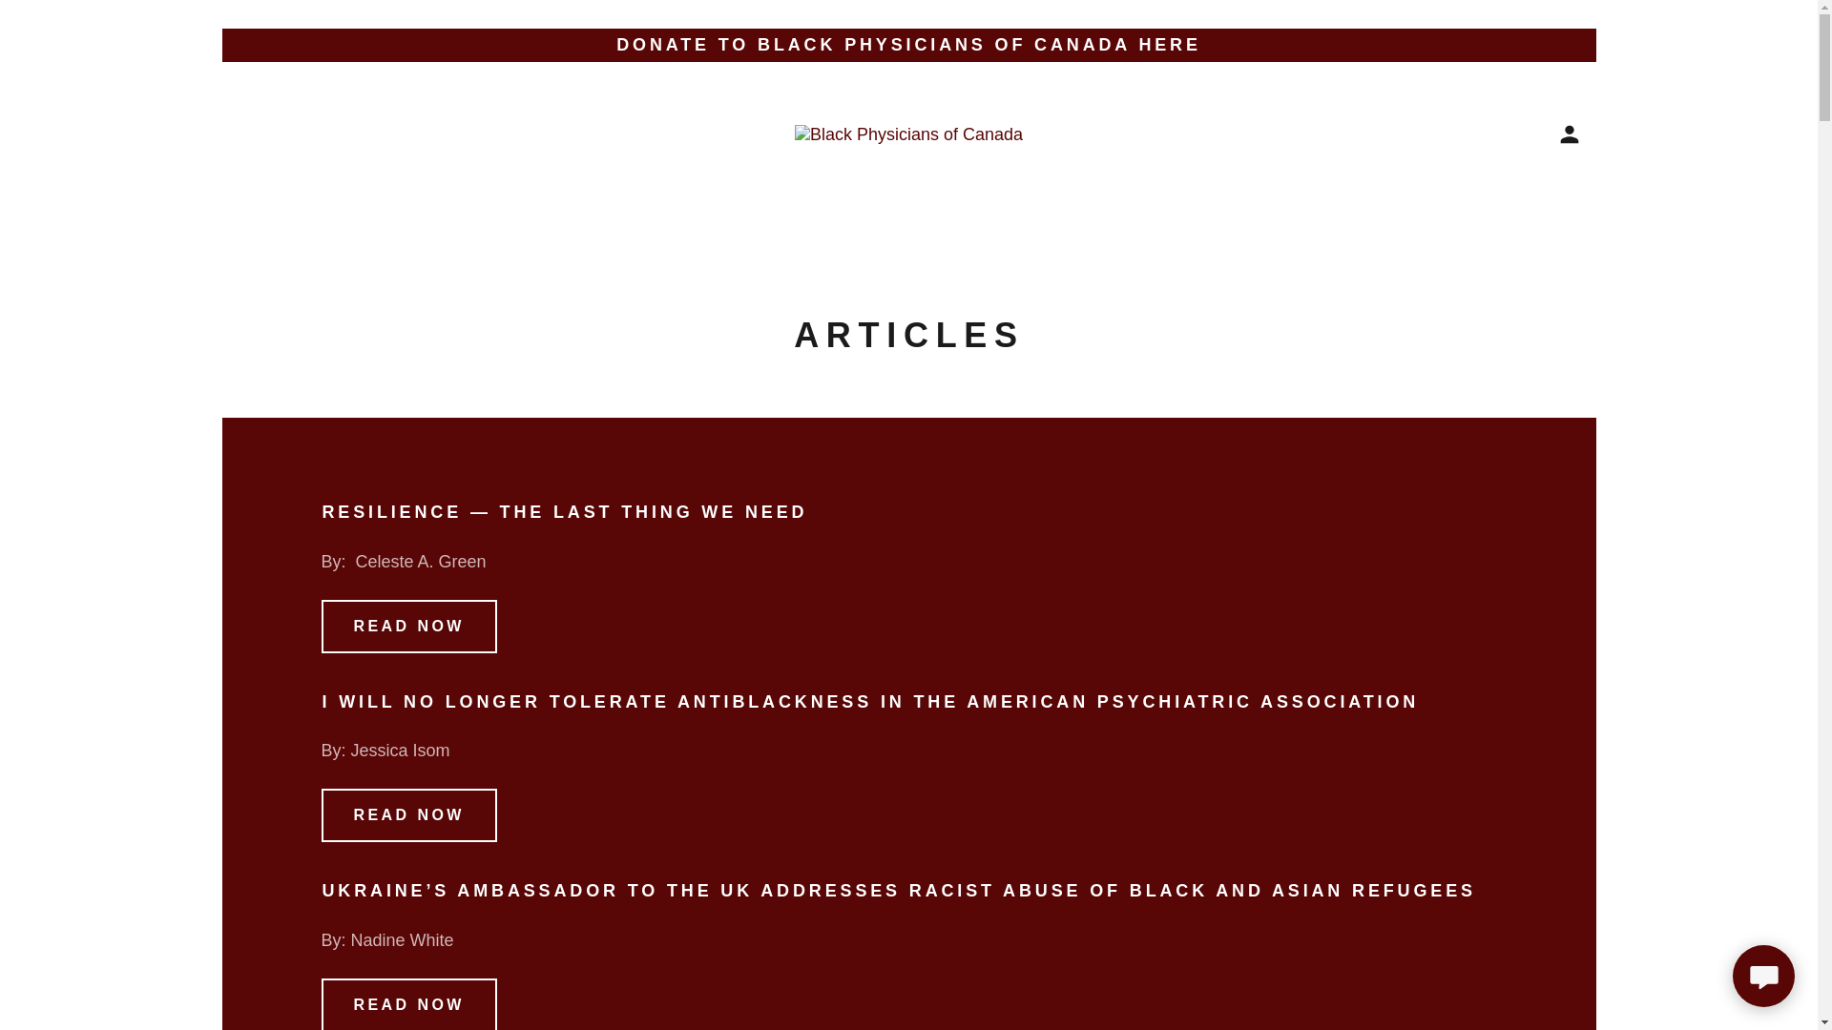  Describe the element at coordinates (908, 134) in the screenshot. I see `Black Physicians of Canada` at that location.